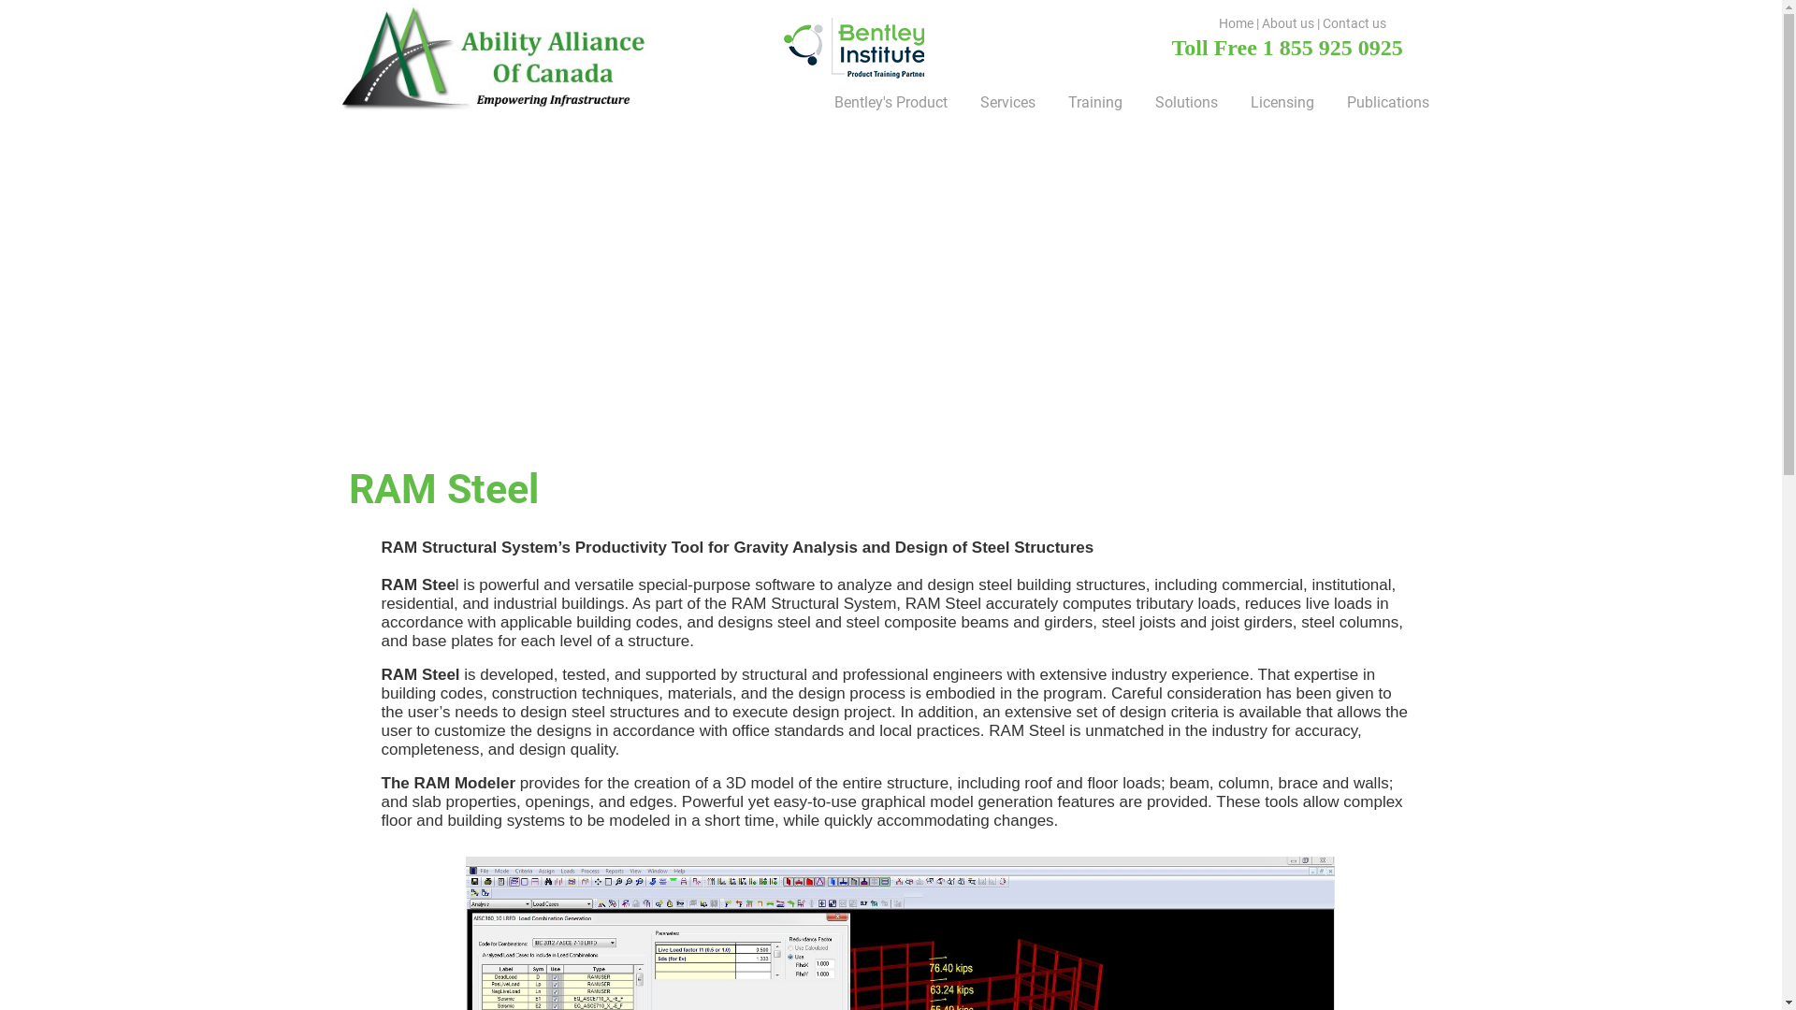 This screenshot has height=1010, width=1796. I want to click on Publications, so click(1386, 102).